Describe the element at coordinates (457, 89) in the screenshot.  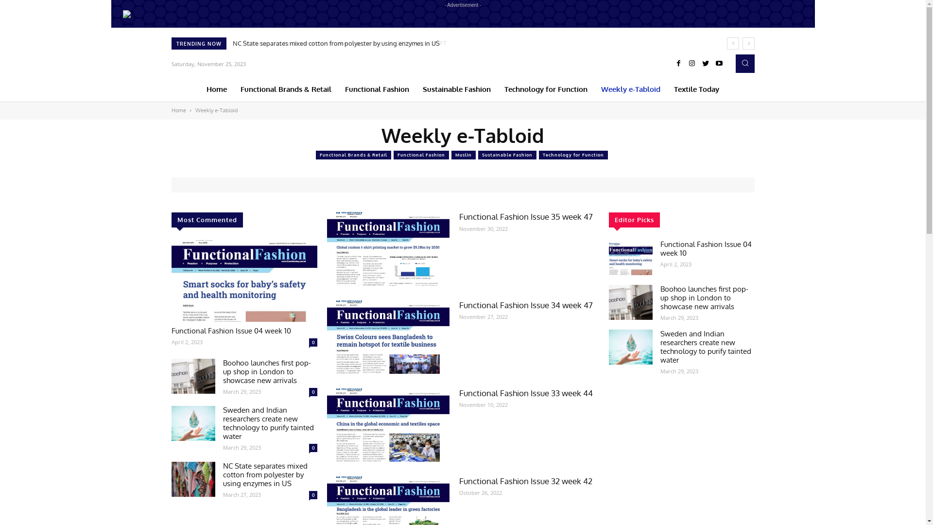
I see `Sustainable Fashion` at that location.